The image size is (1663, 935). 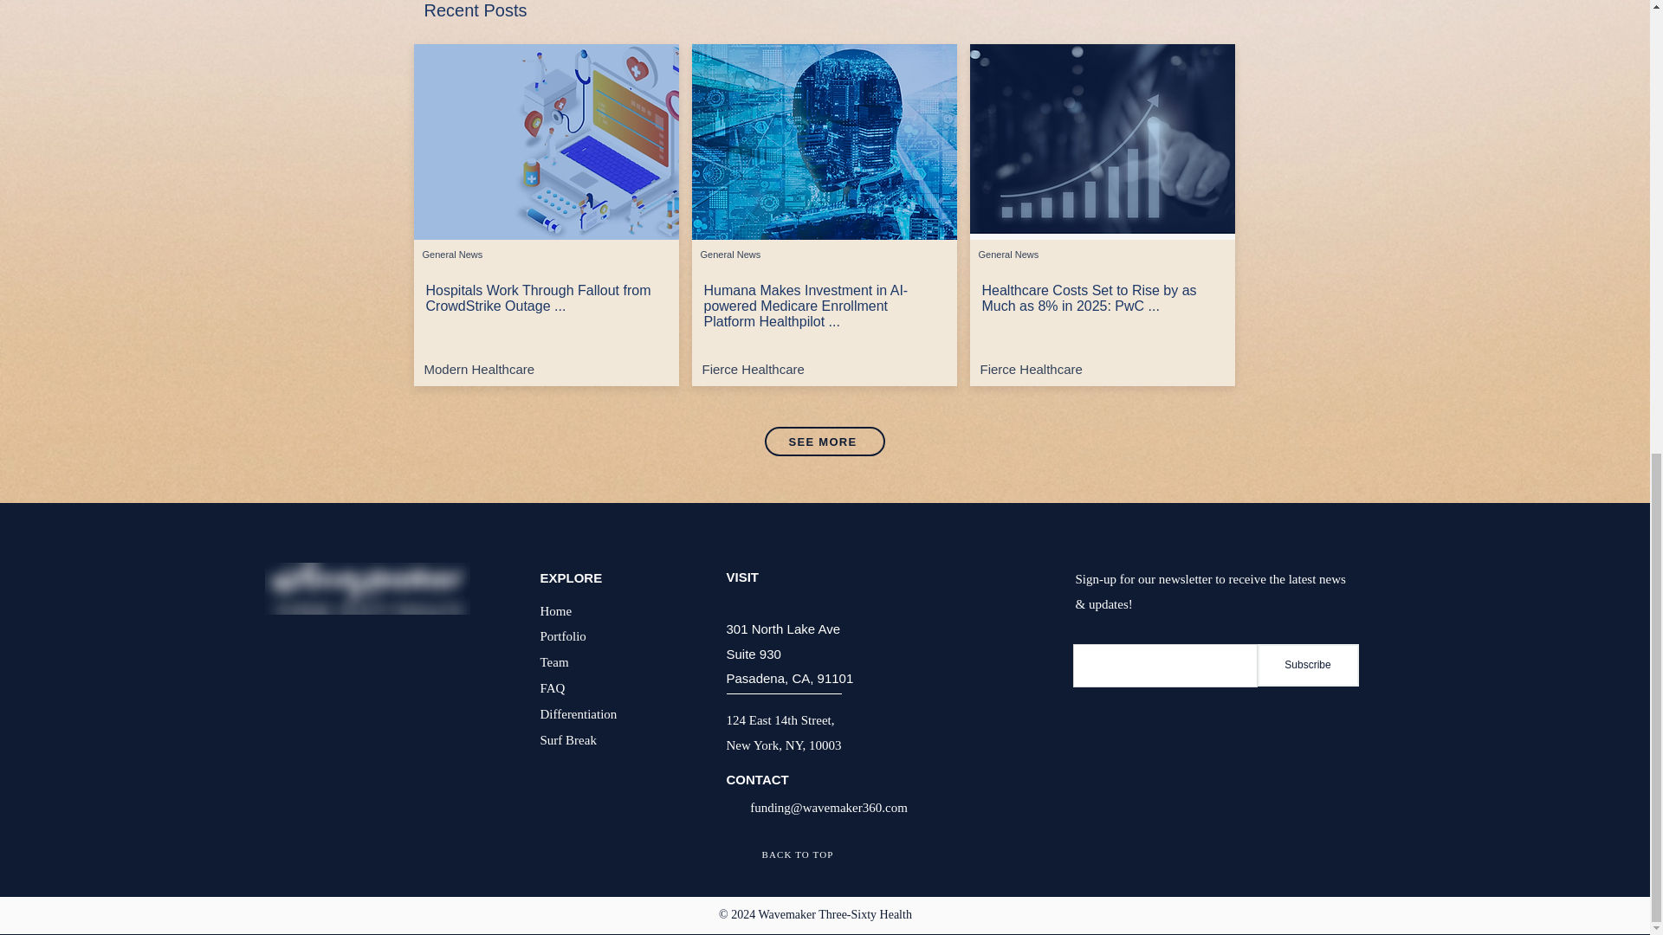 What do you see at coordinates (546, 141) in the screenshot?
I see `HC IT SB.png` at bounding box center [546, 141].